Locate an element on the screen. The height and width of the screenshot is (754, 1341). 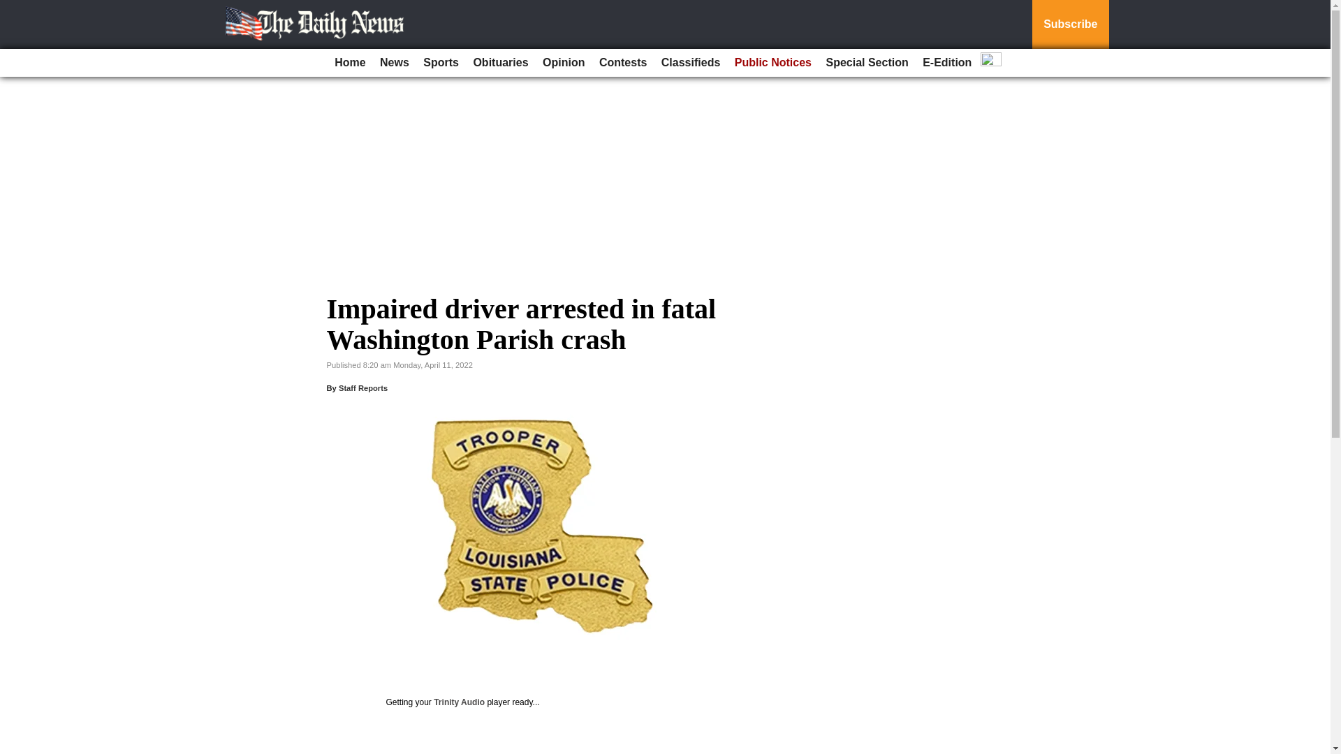
Contests is located at coordinates (623, 63).